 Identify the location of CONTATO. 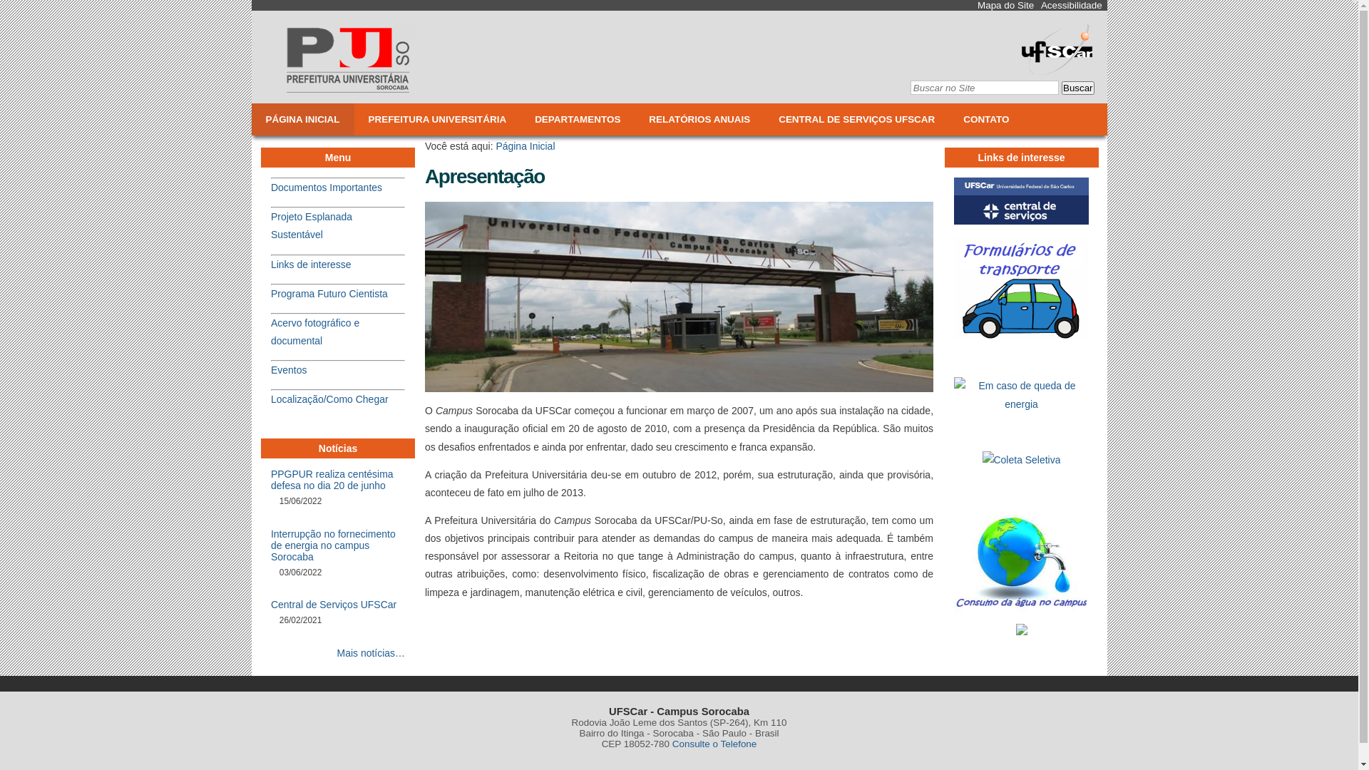
(986, 120).